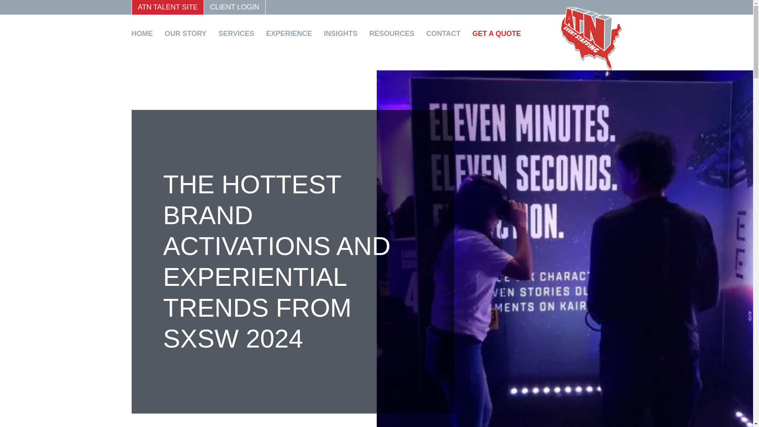  I want to click on RESOURCES, so click(395, 33).